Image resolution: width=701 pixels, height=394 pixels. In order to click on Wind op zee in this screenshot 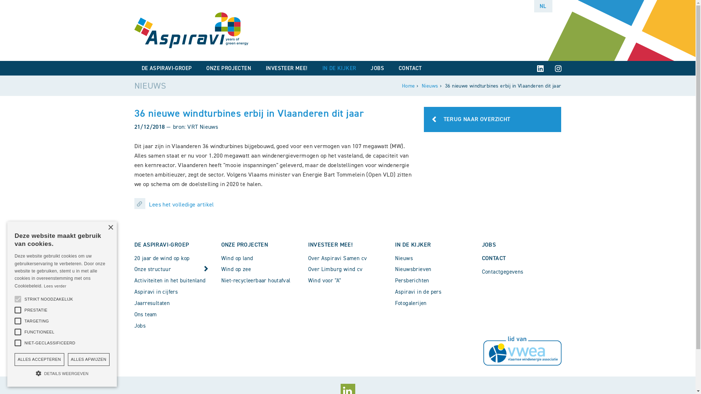, I will do `click(261, 269)`.